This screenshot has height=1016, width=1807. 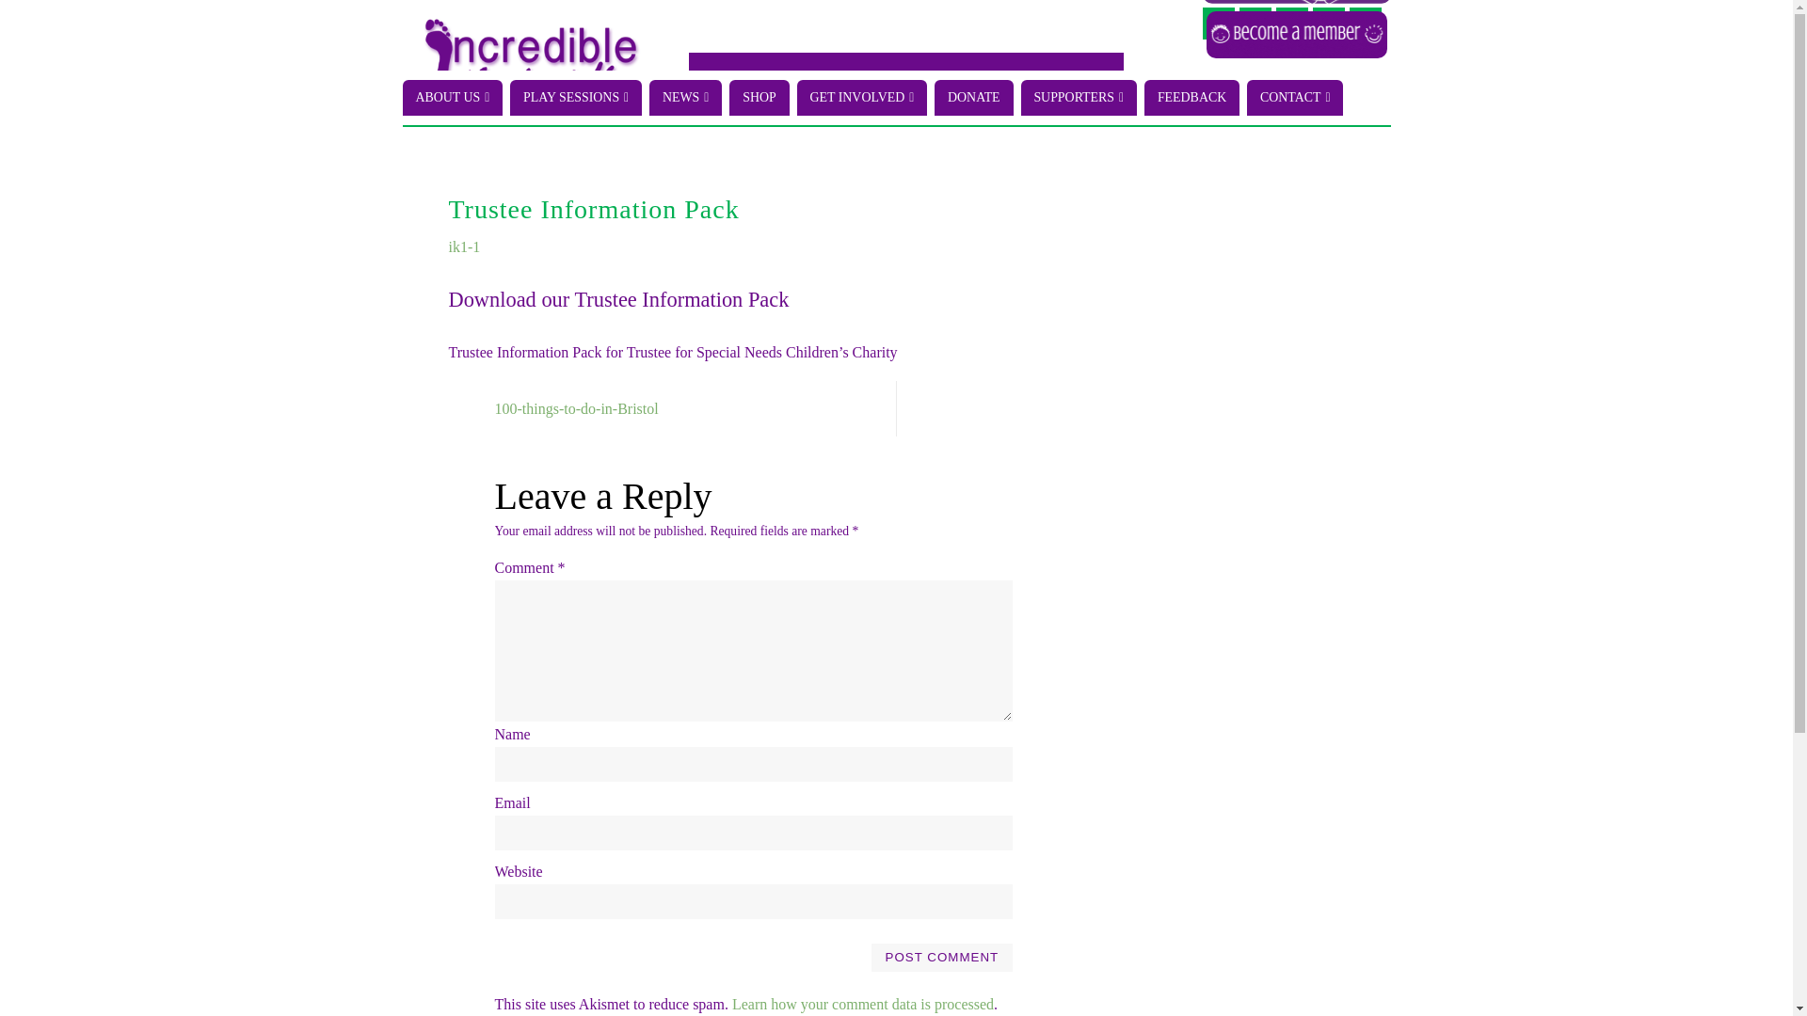 I want to click on ik1-1, so click(x=464, y=246).